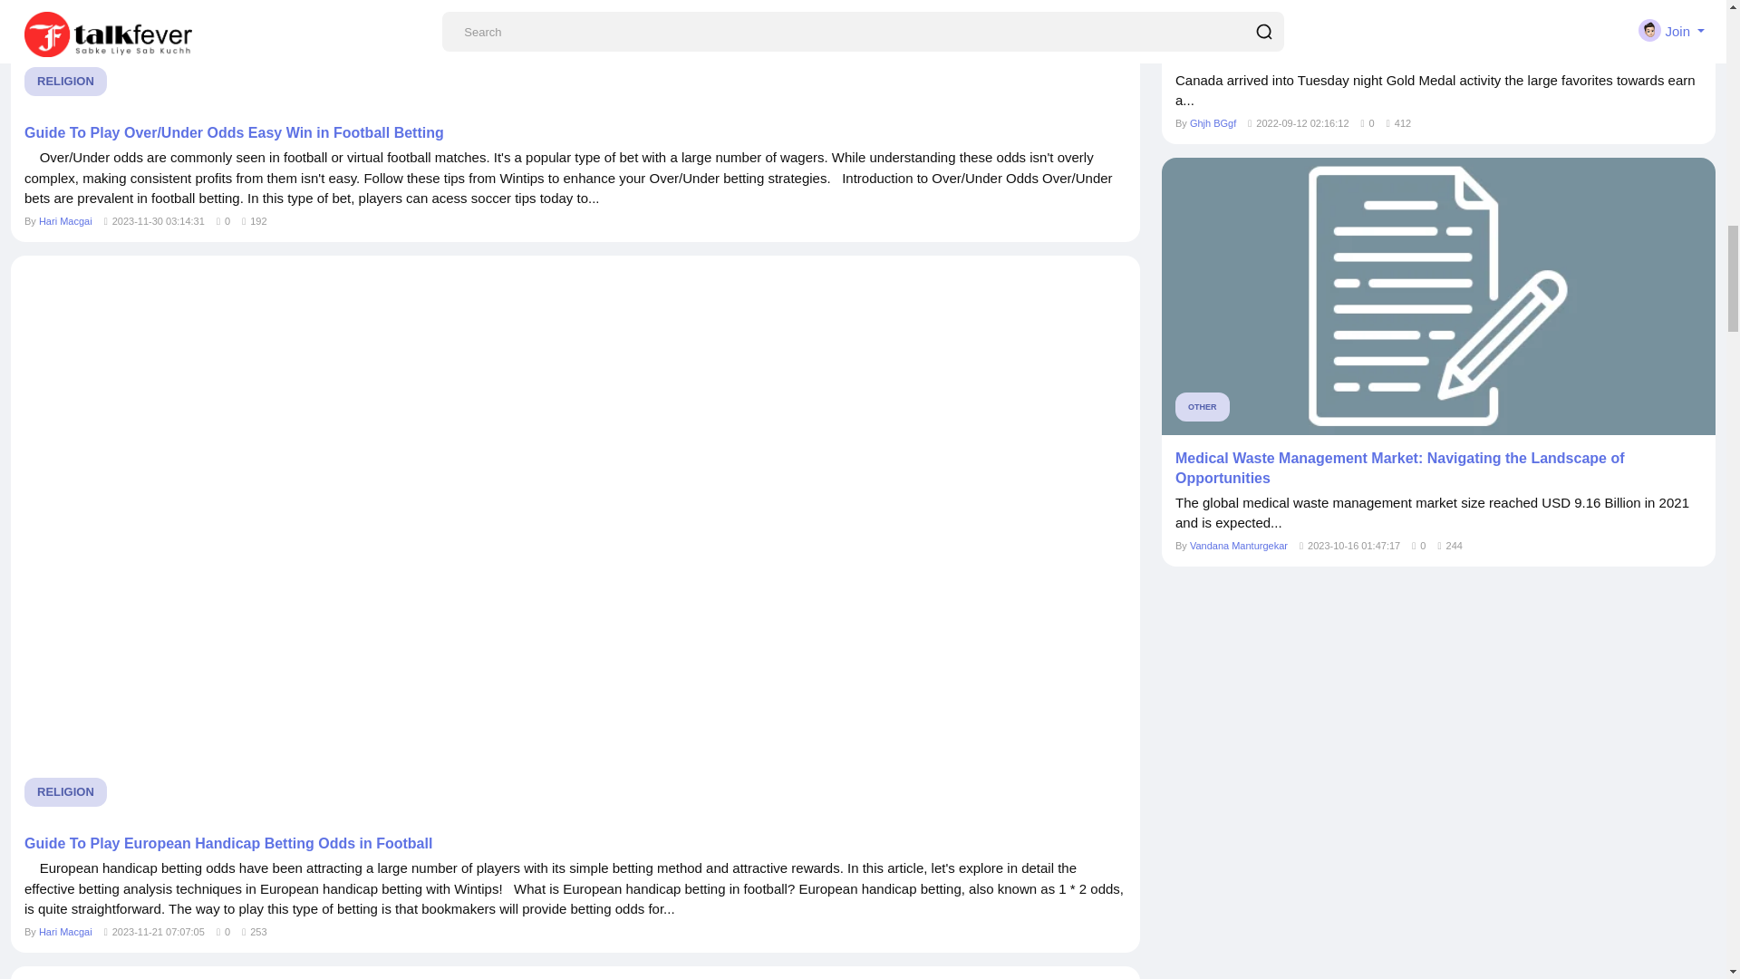 The width and height of the screenshot is (1740, 979). Describe the element at coordinates (65, 791) in the screenshot. I see `RELIGION` at that location.